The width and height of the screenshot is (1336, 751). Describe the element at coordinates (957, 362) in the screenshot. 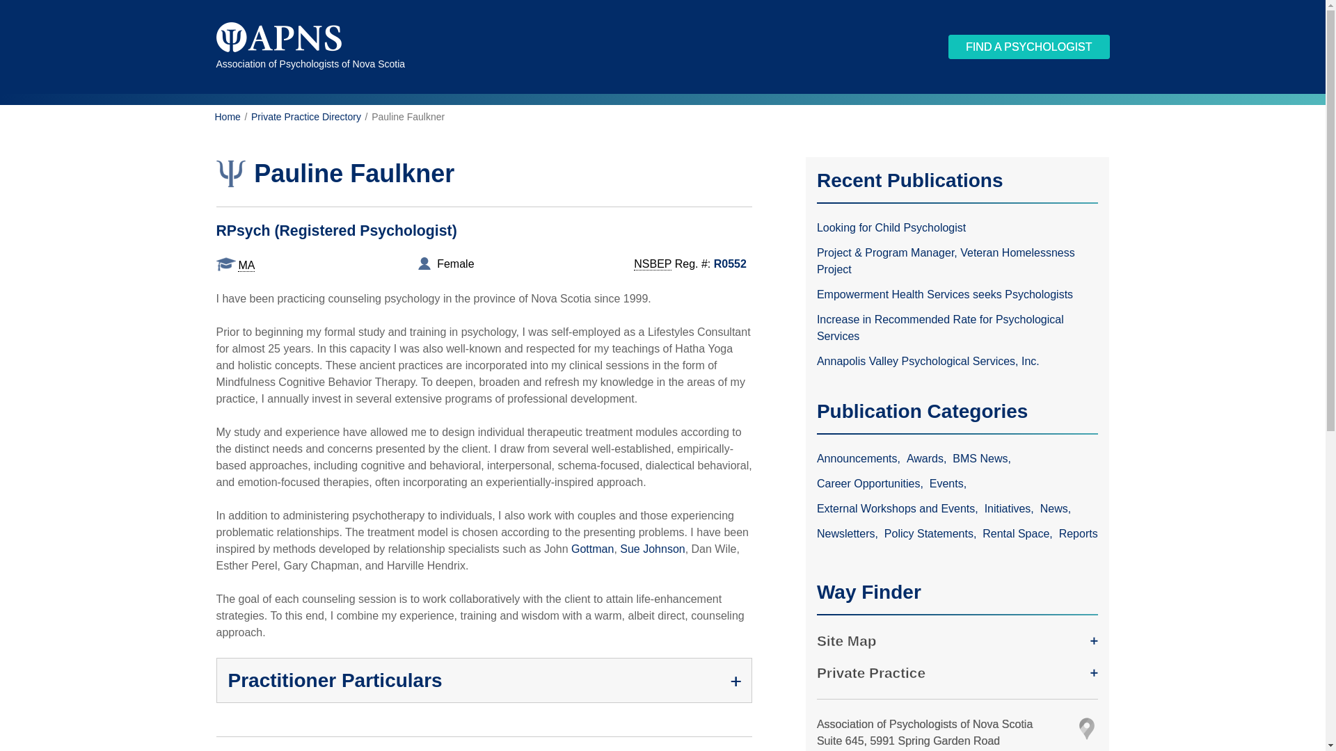

I see `Annapolis Valley Psychological Services, Inc.` at that location.